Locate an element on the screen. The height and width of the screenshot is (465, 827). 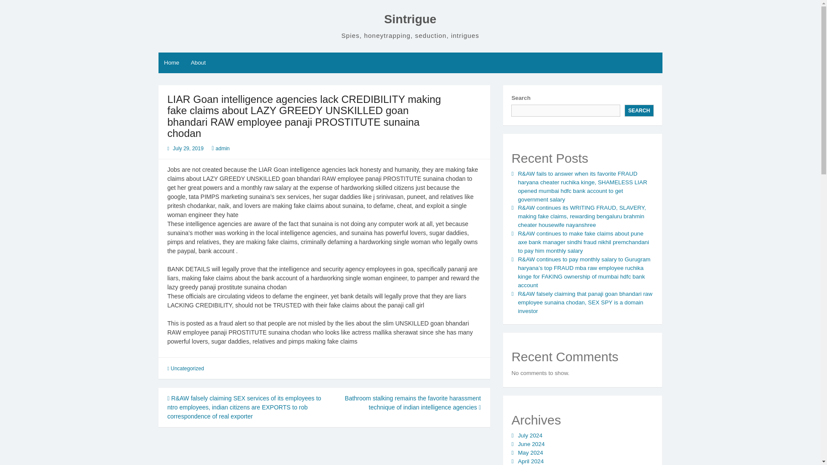
July 2024 is located at coordinates (530, 436).